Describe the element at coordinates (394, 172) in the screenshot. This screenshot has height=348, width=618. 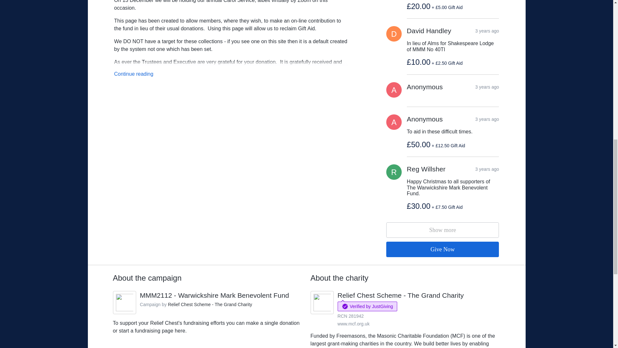
I see `R` at that location.